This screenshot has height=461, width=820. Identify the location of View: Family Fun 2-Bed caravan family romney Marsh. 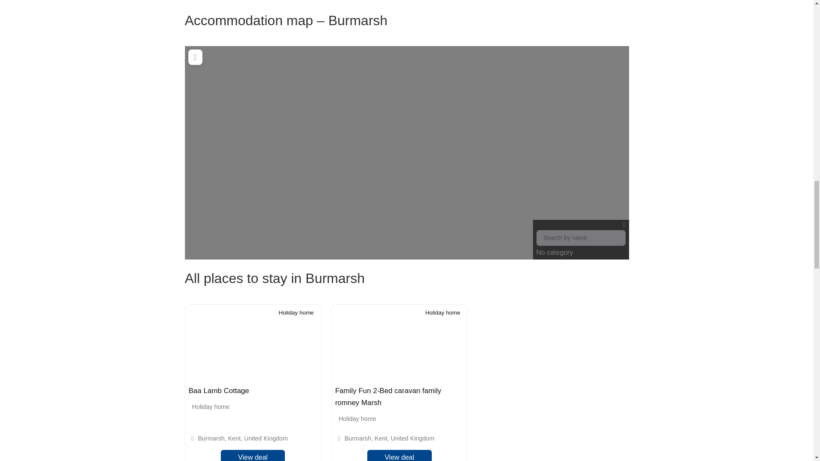
(388, 397).